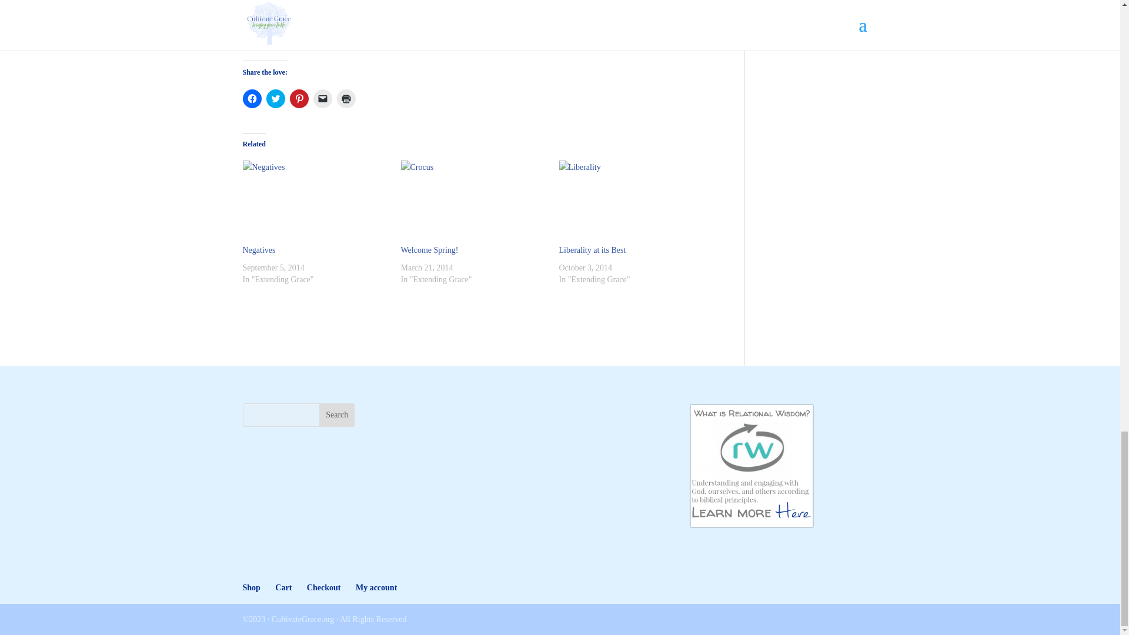 Image resolution: width=1129 pixels, height=635 pixels. What do you see at coordinates (429, 250) in the screenshot?
I see `Welcome Spring!` at bounding box center [429, 250].